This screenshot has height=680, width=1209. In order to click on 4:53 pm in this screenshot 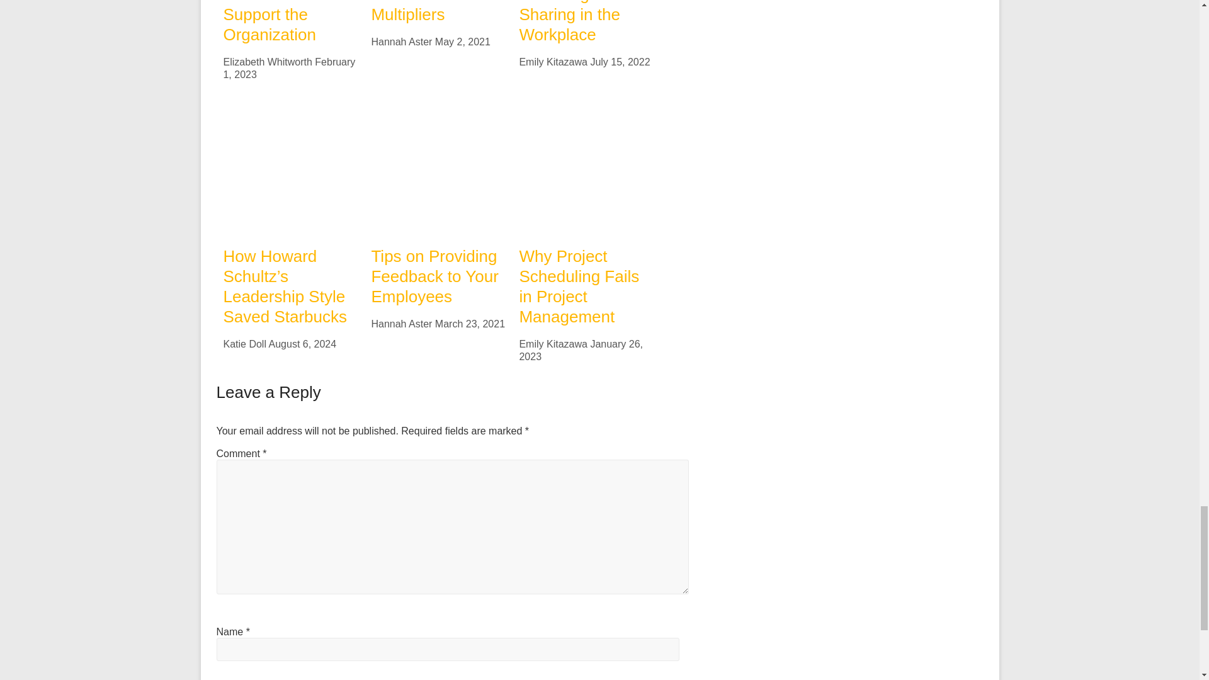, I will do `click(288, 68)`.